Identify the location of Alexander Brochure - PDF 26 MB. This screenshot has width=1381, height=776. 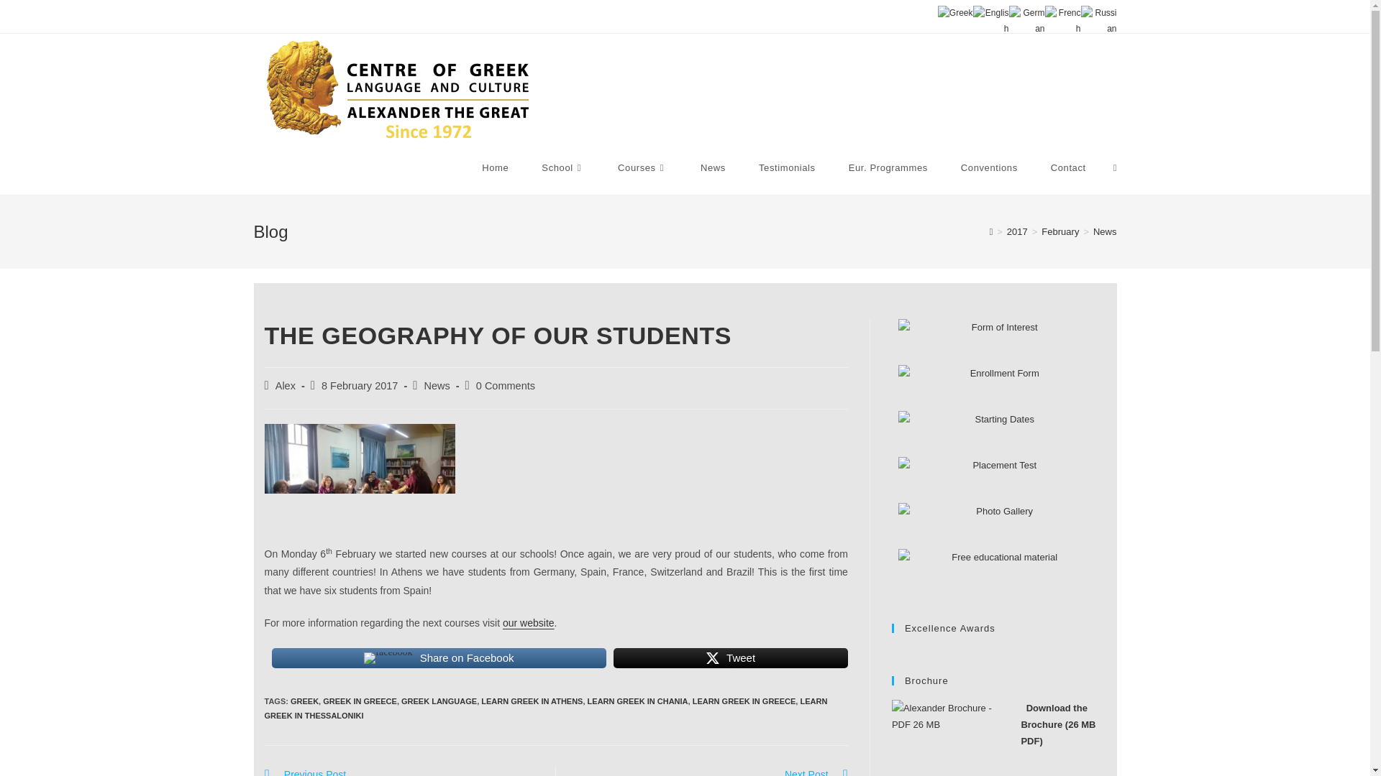
(949, 738).